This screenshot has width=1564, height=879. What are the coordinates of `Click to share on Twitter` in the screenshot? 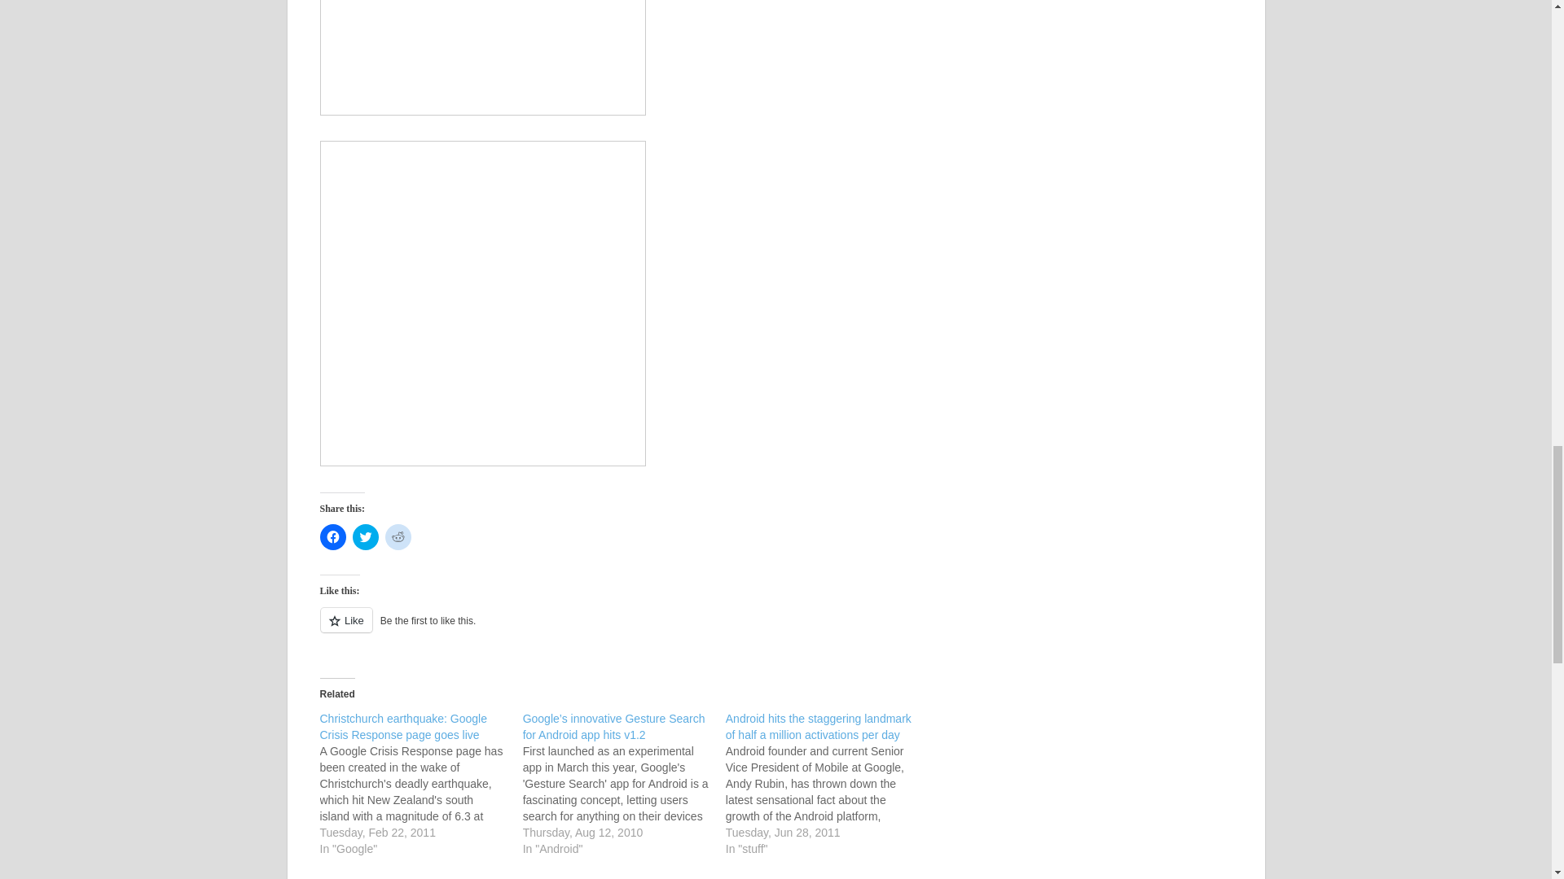 It's located at (365, 537).